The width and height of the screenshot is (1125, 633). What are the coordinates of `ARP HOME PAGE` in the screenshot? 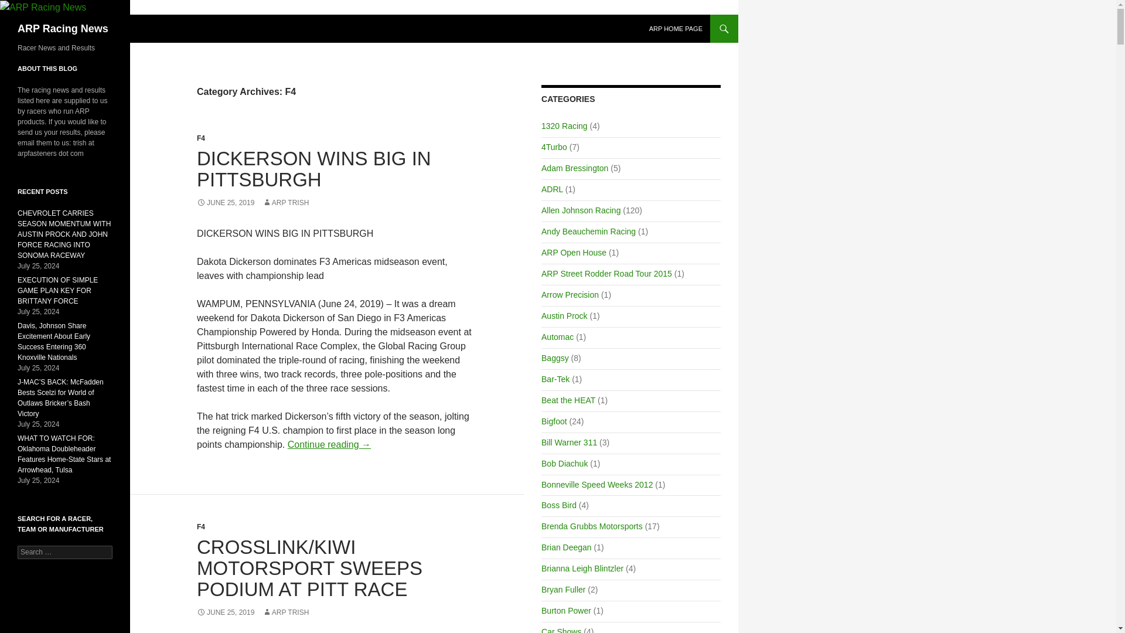 It's located at (676, 28).